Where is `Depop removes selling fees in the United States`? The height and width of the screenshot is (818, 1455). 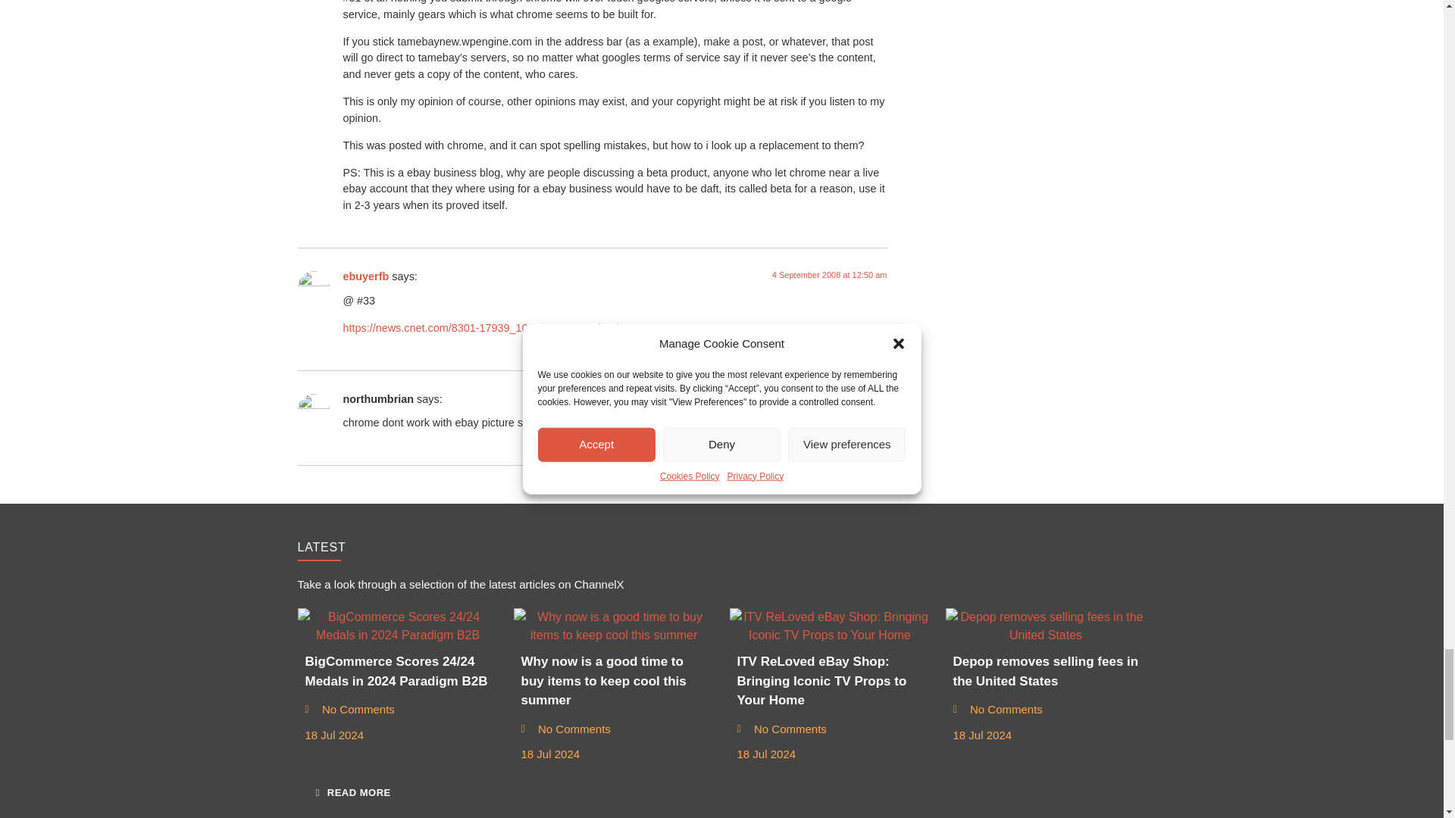
Depop removes selling fees in the United States is located at coordinates (1046, 626).